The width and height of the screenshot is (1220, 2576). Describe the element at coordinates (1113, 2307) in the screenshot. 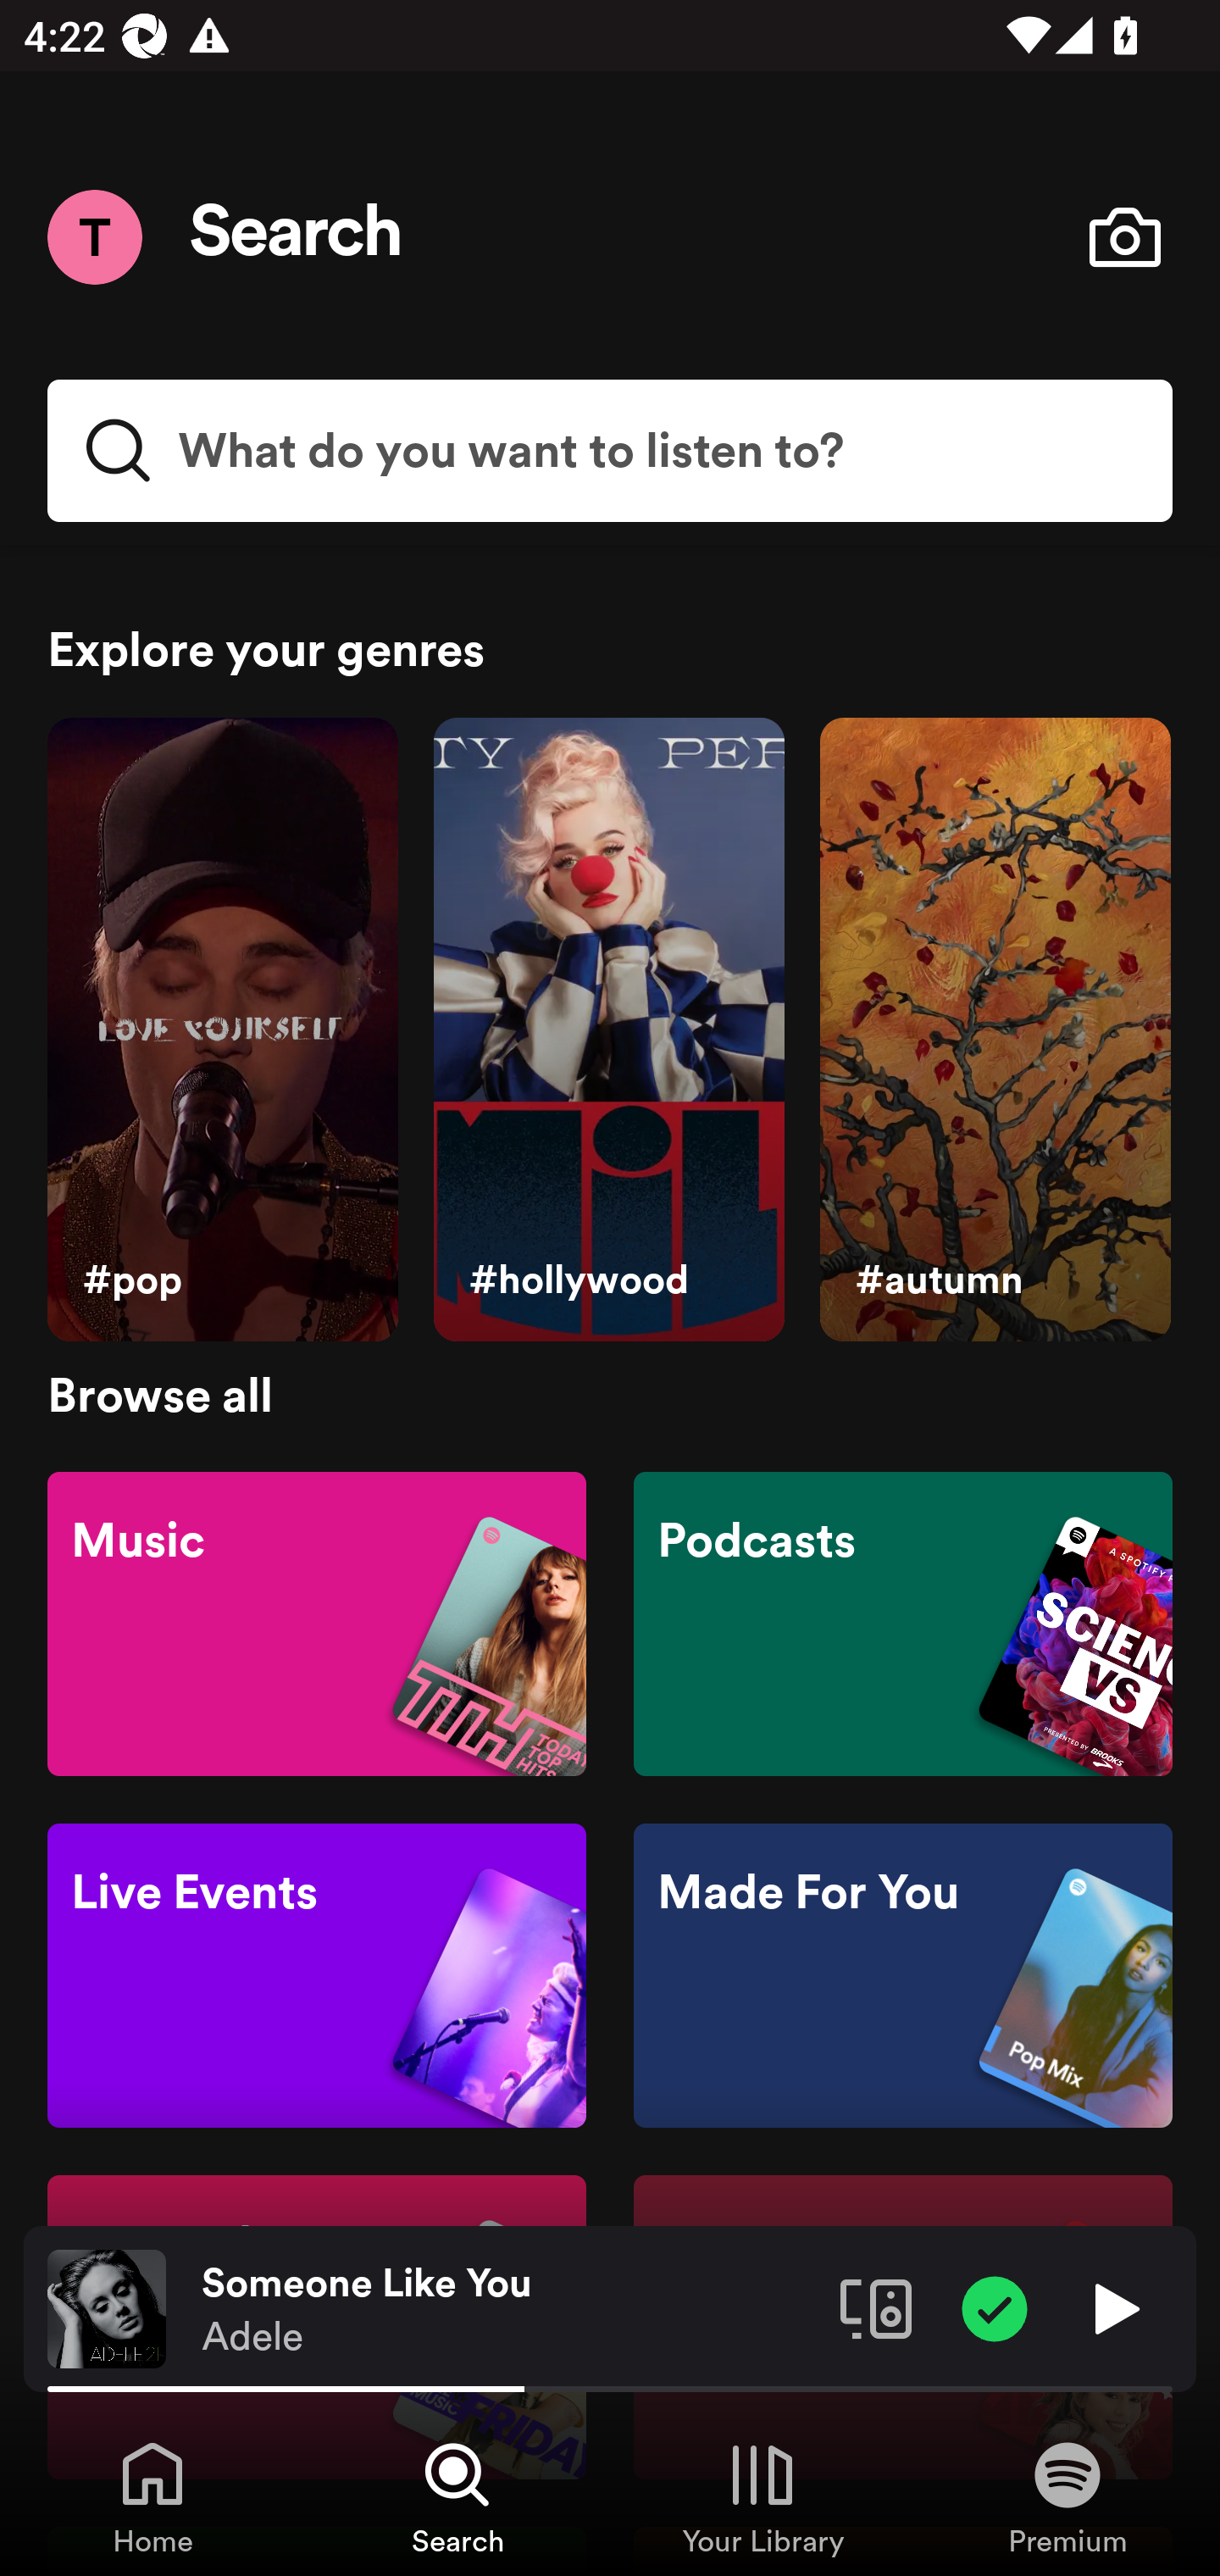

I see `Play` at that location.